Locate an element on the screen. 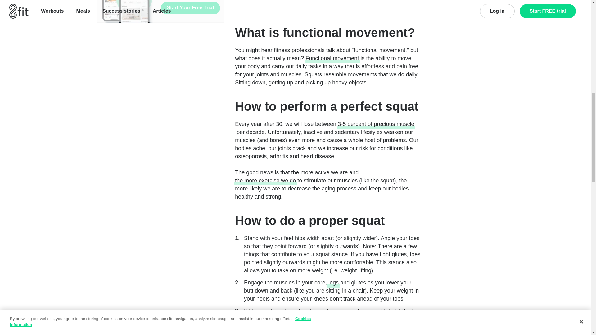 Image resolution: width=596 pixels, height=335 pixels. the more exercise we do is located at coordinates (265, 181).